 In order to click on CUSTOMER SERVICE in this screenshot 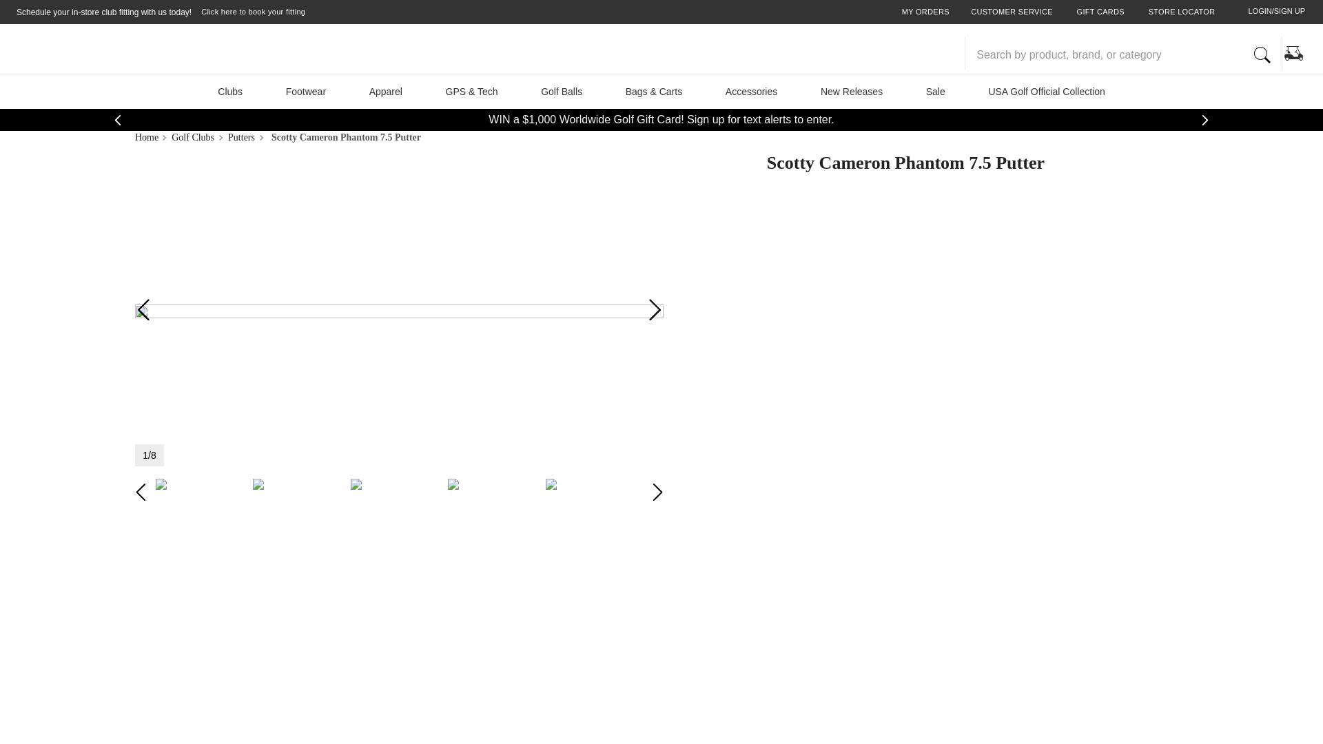, I will do `click(1012, 12)`.